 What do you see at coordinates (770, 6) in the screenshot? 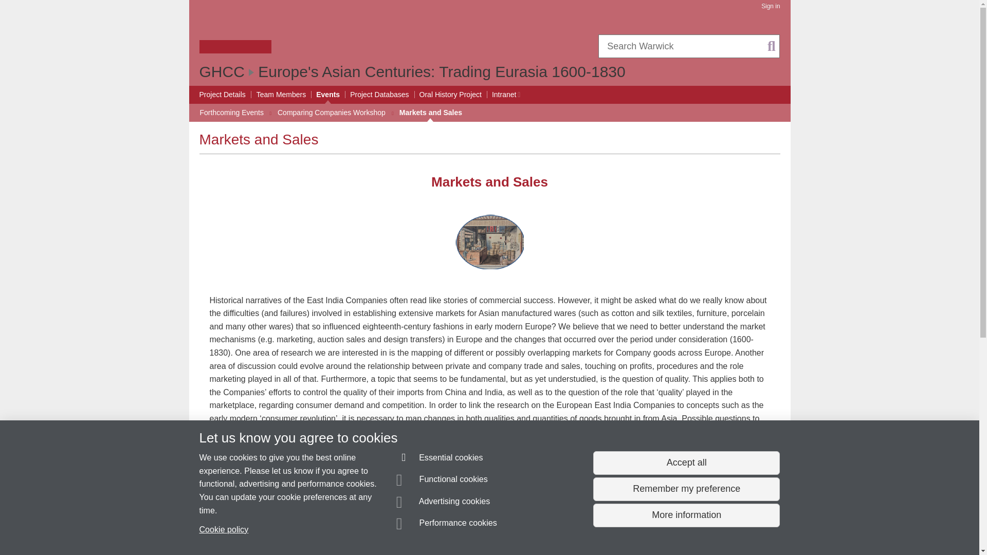
I see `Sign in` at bounding box center [770, 6].